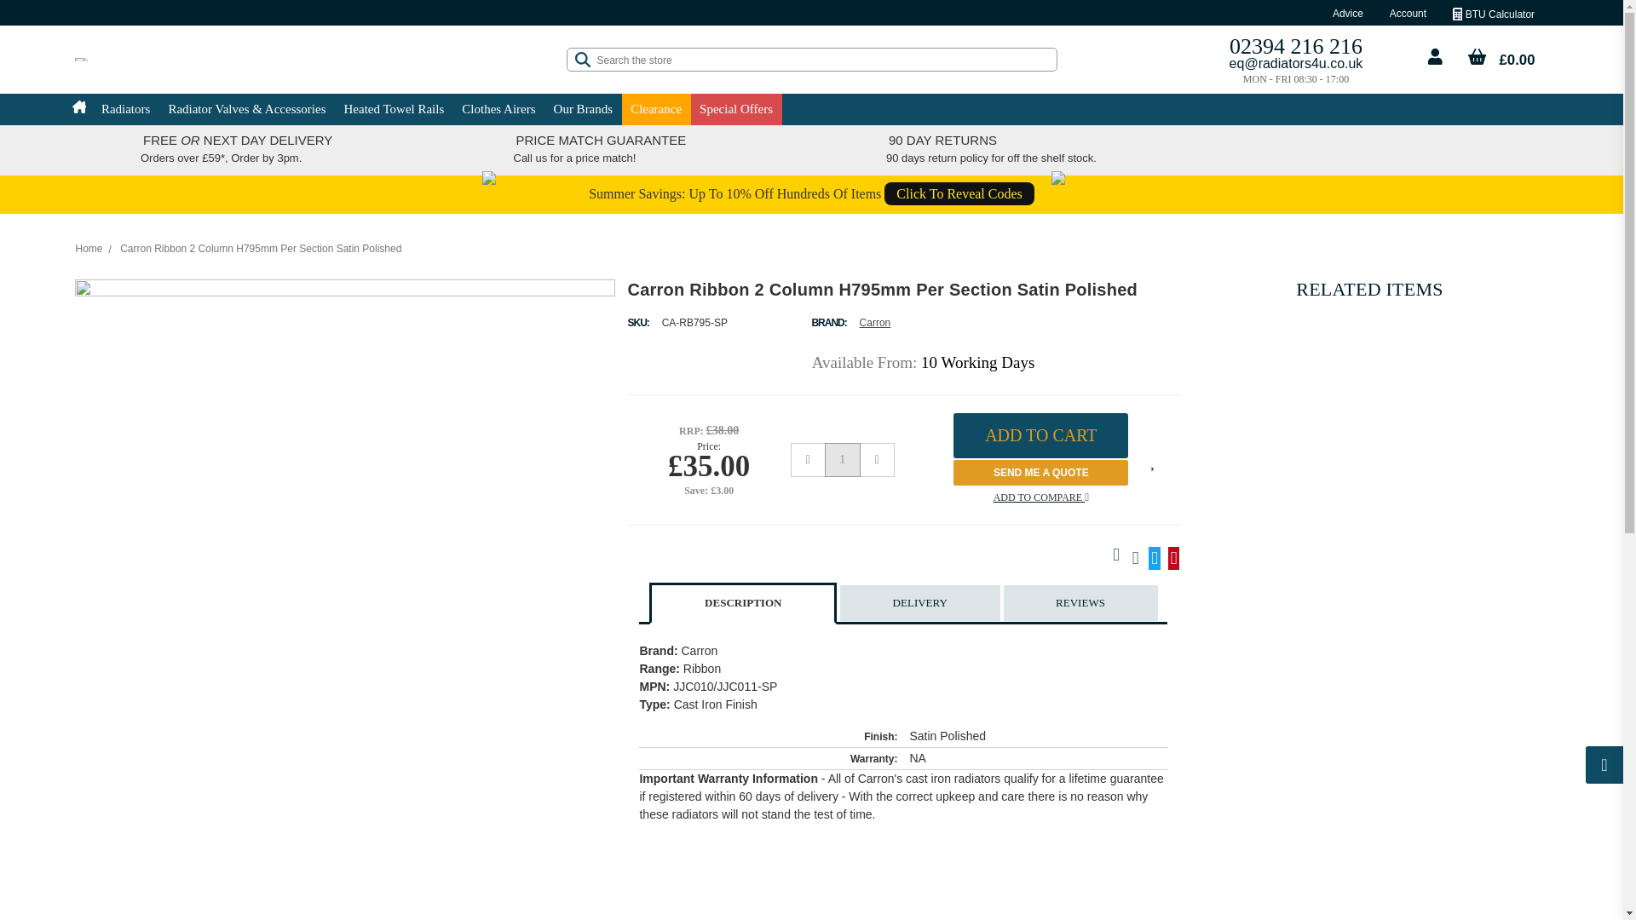 The image size is (1636, 920). What do you see at coordinates (475, 149) in the screenshot?
I see `Price Match Guarantee` at bounding box center [475, 149].